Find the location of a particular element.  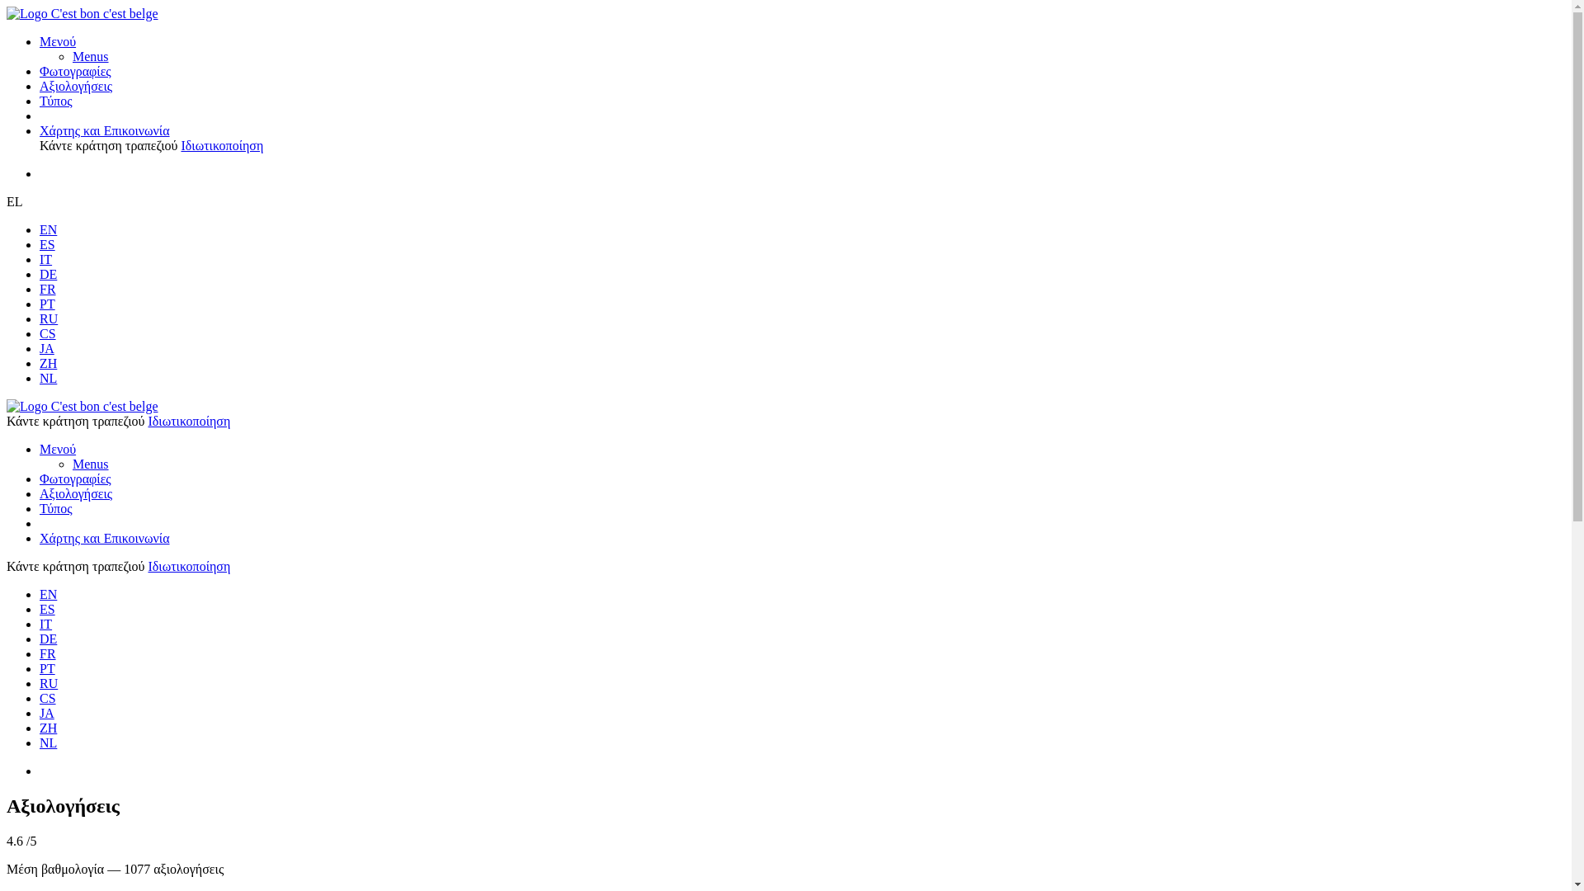

CS is located at coordinates (48, 698).